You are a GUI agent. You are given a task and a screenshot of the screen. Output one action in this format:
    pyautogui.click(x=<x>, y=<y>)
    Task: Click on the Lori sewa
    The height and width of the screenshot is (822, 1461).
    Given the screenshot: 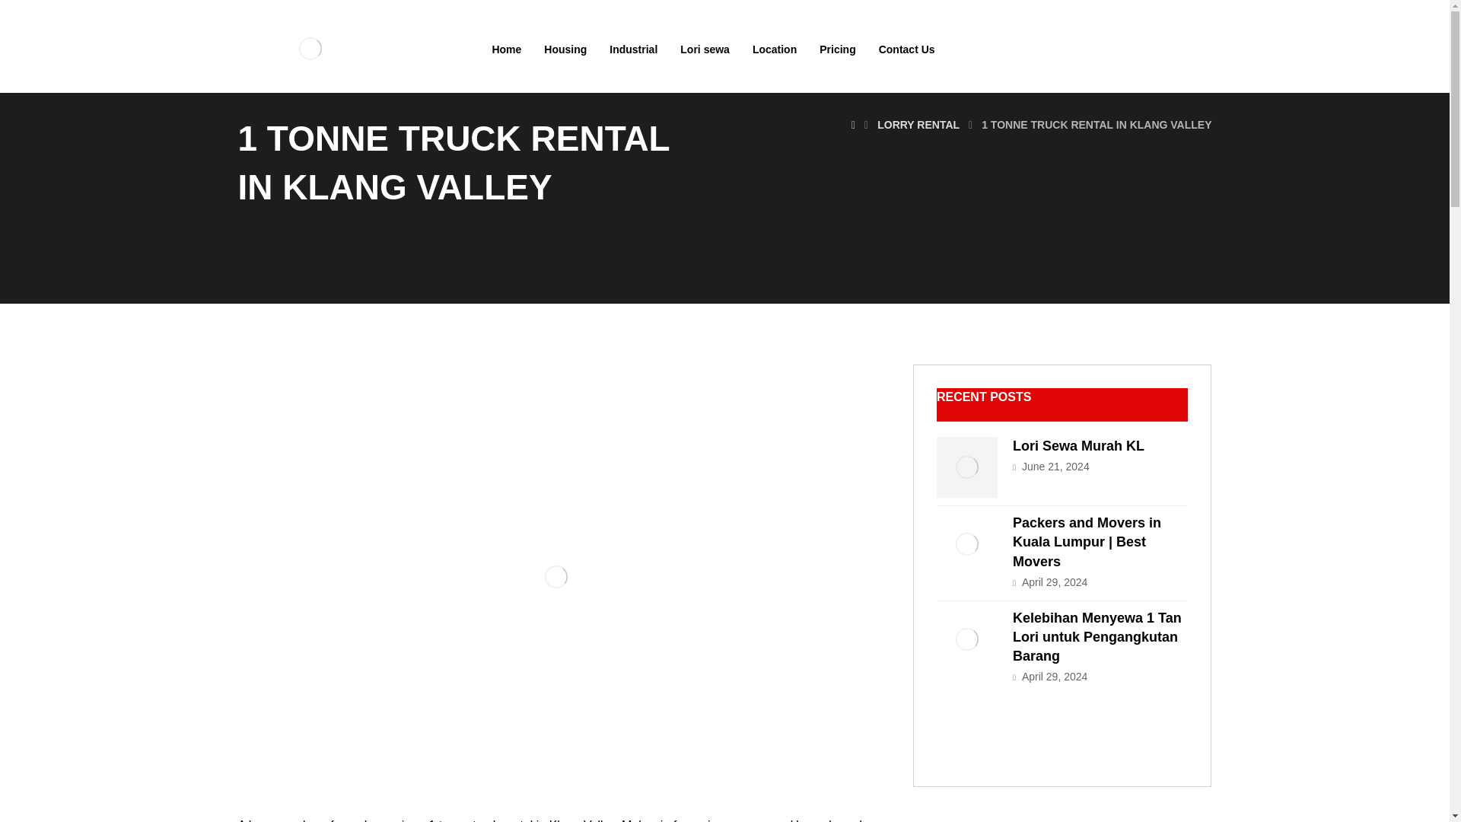 What is the action you would take?
    pyautogui.click(x=705, y=49)
    